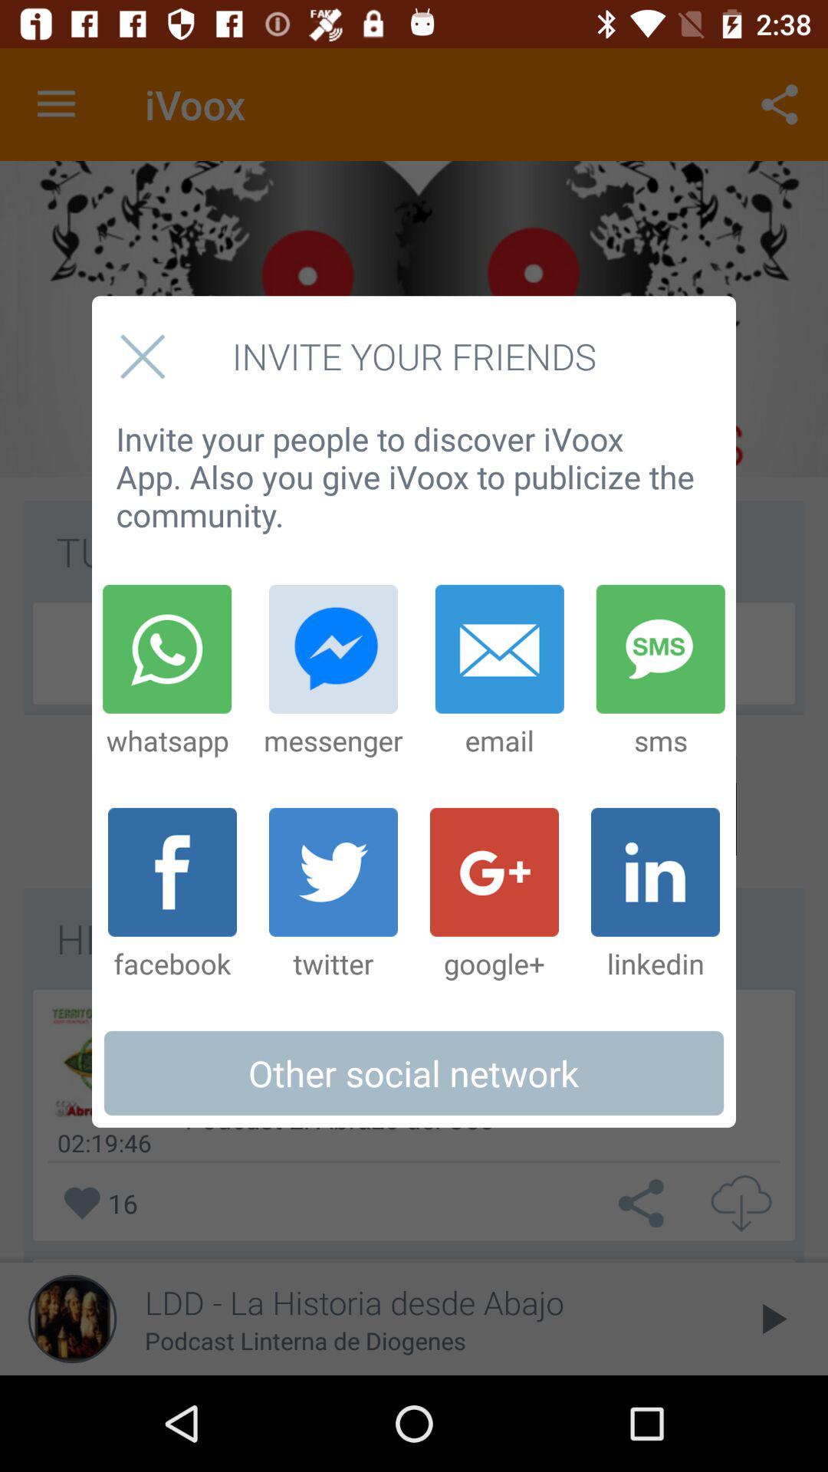  I want to click on click twitter, so click(333, 895).